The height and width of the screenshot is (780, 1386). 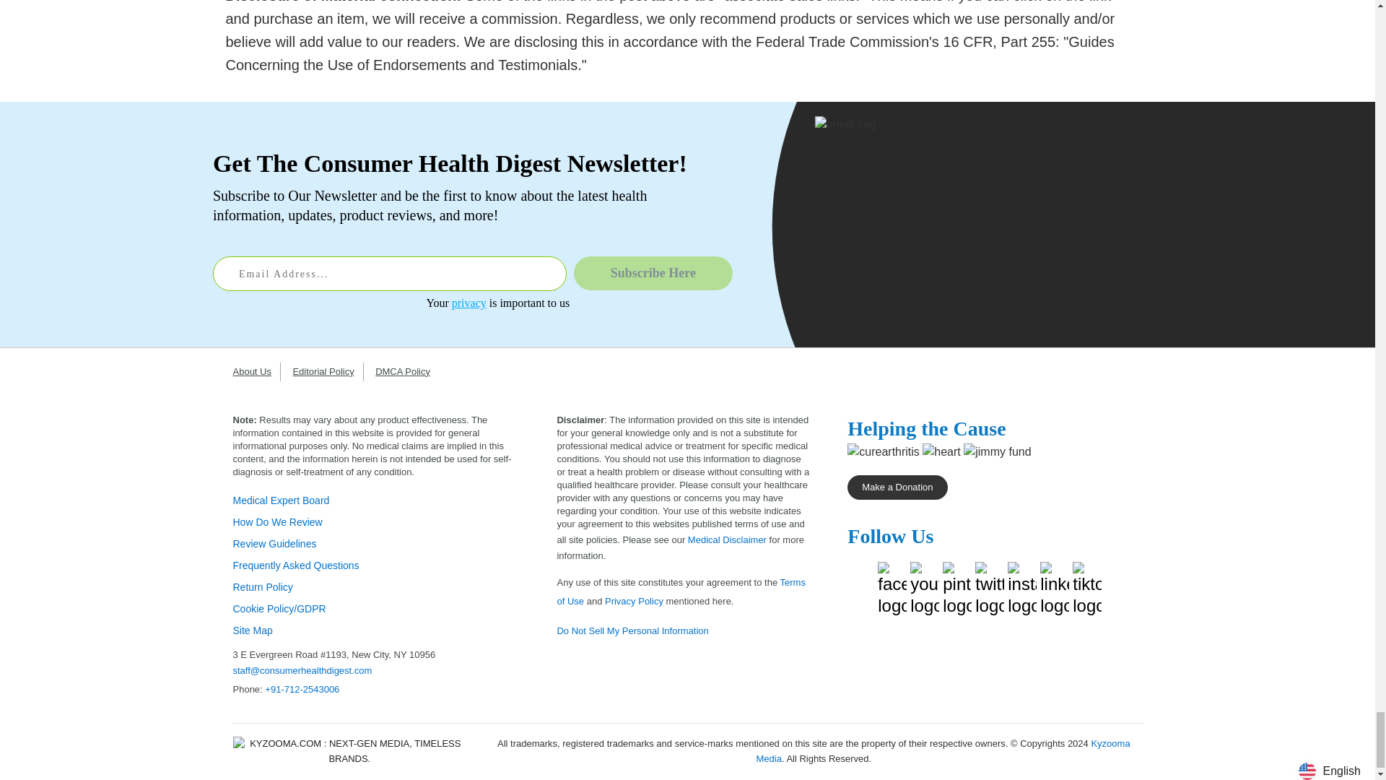 I want to click on sitemap, so click(x=252, y=630).